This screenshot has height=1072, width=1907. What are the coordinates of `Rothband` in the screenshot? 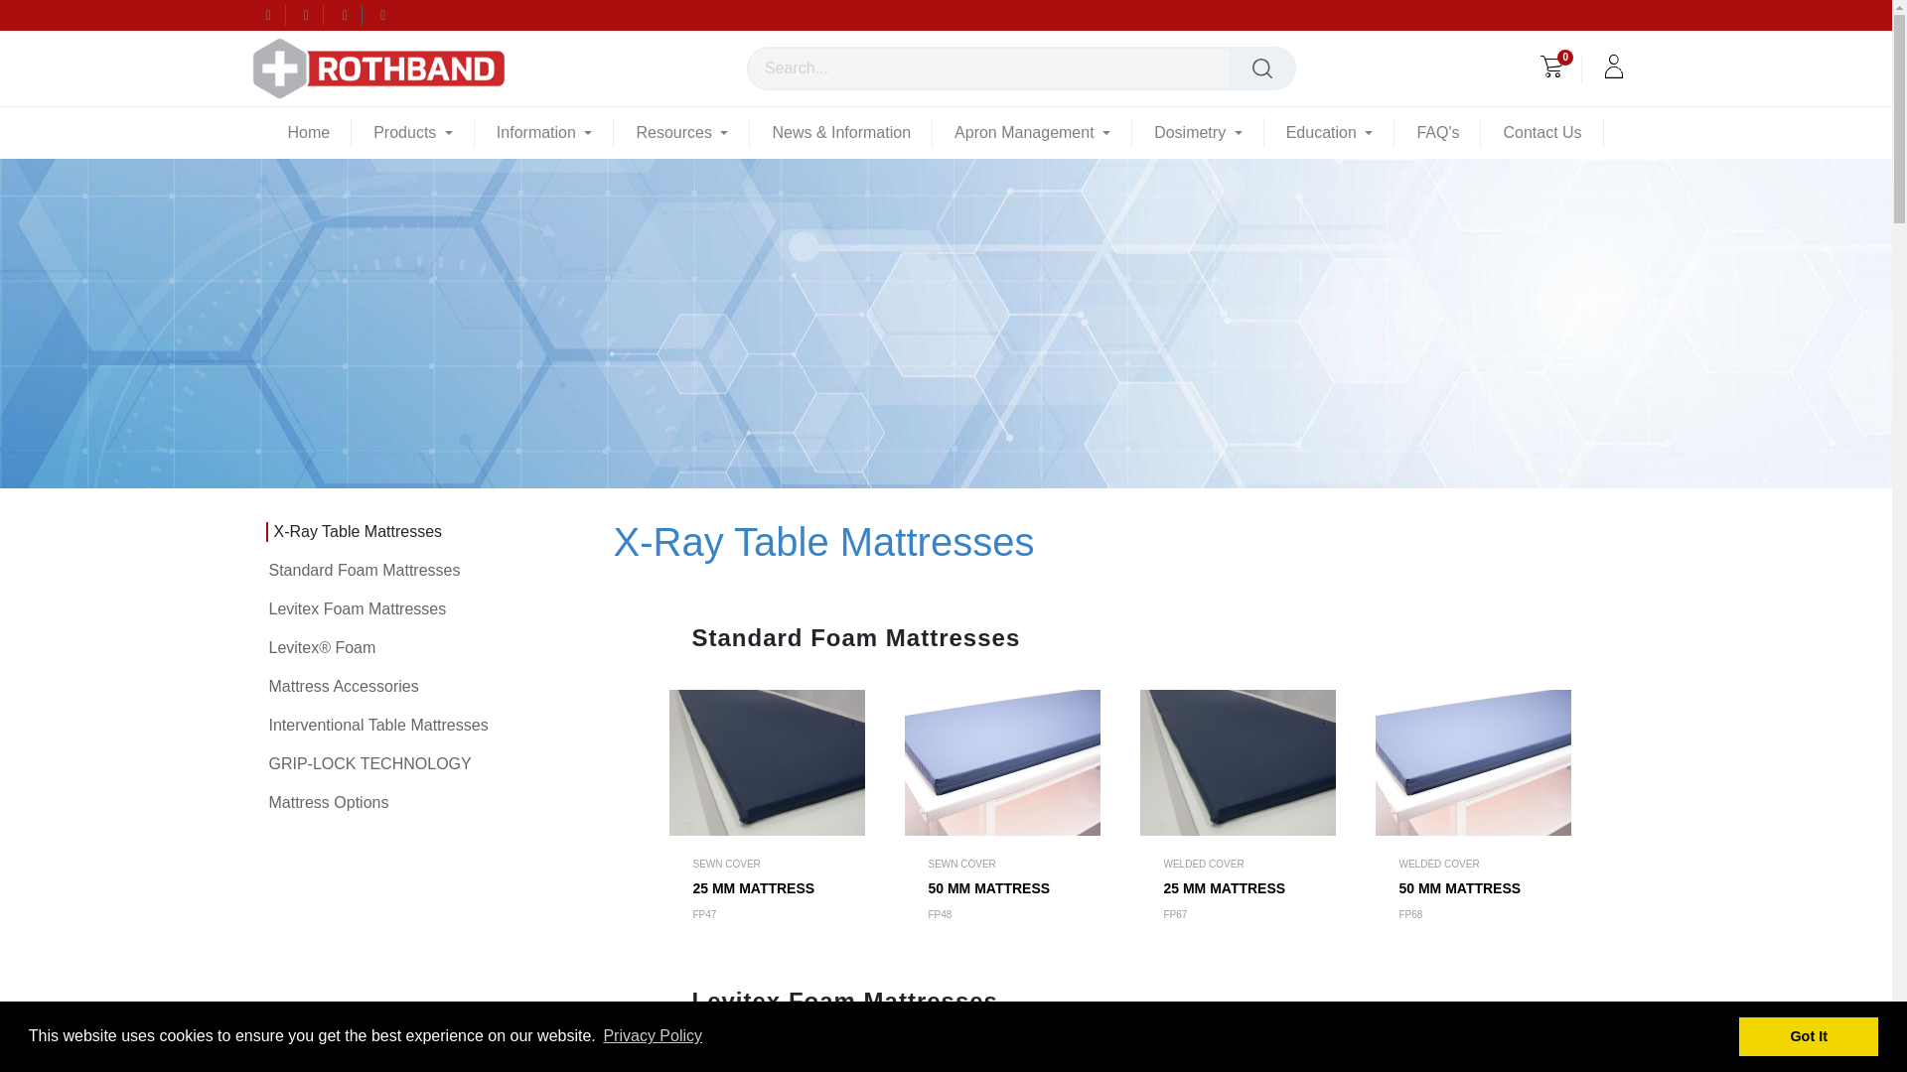 It's located at (352, 67).